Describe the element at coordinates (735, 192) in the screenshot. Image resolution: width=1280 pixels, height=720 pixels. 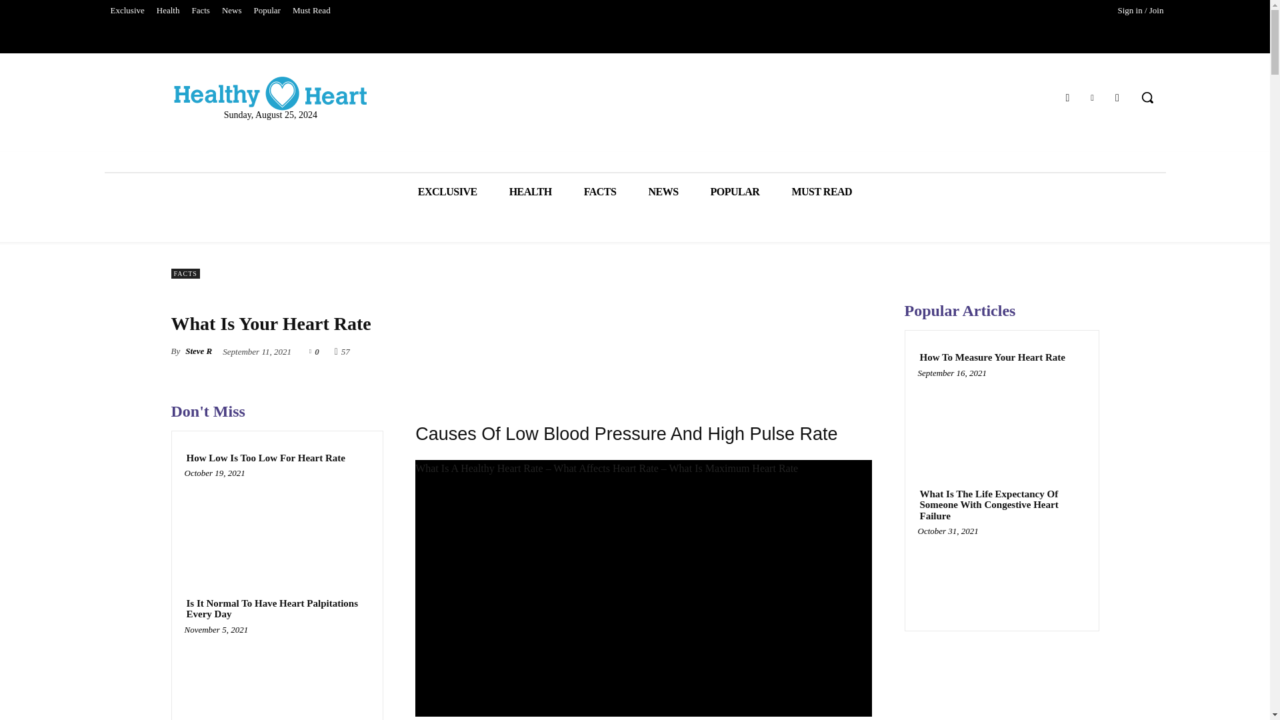
I see `POPULAR` at that location.